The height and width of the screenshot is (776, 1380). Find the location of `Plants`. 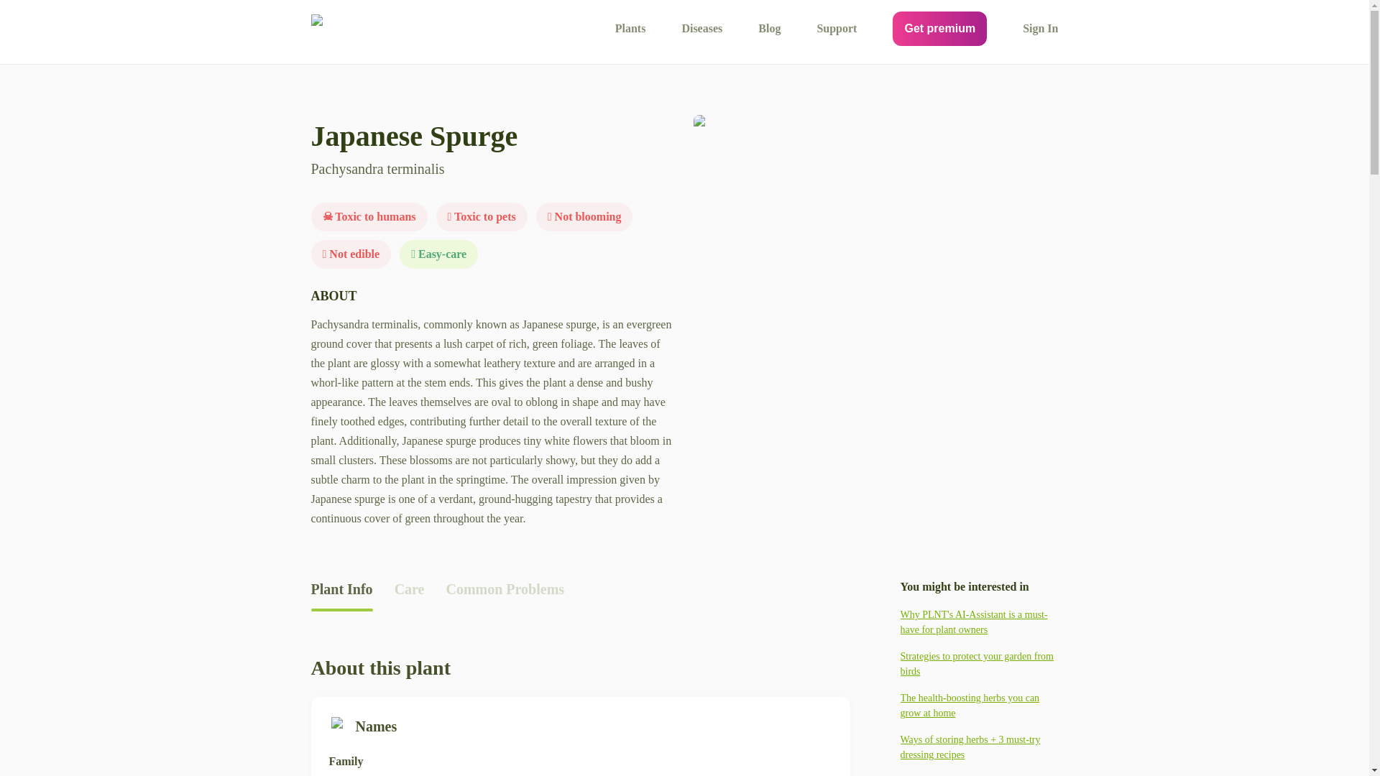

Plants is located at coordinates (630, 29).